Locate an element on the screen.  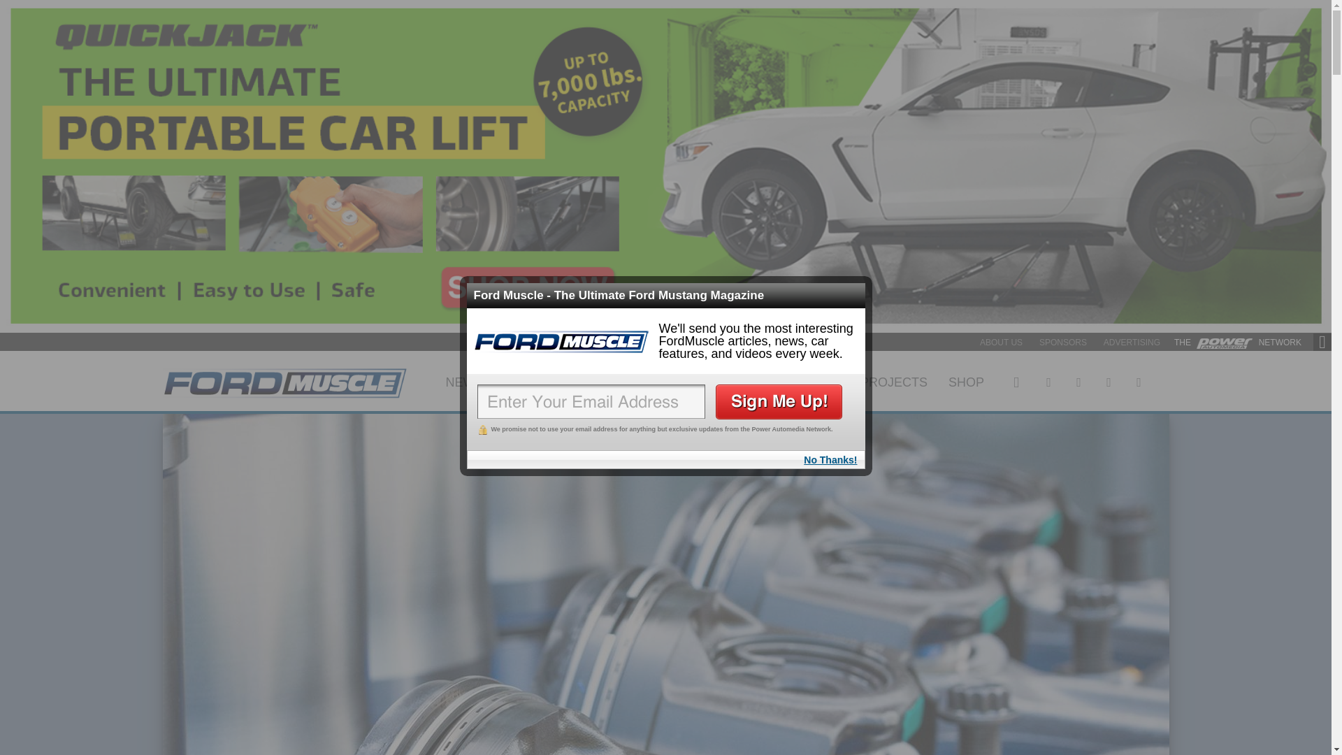
Sign me up is located at coordinates (779, 401).